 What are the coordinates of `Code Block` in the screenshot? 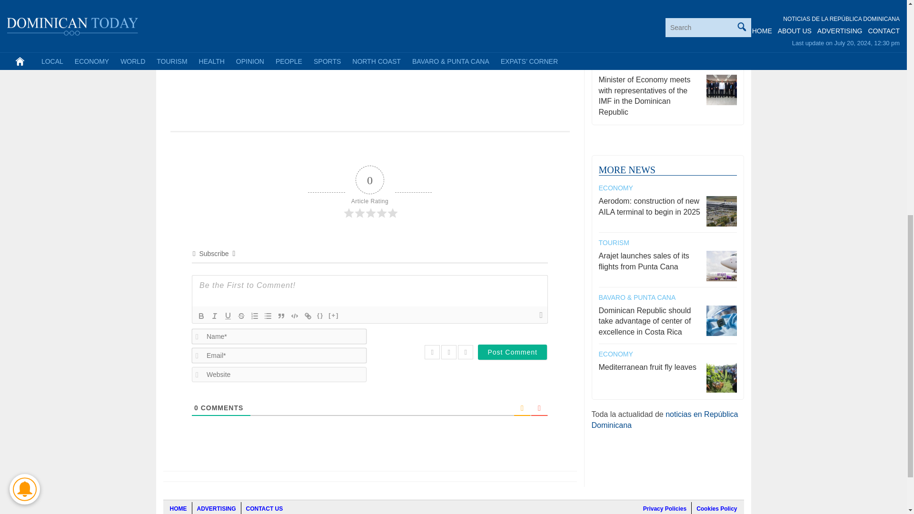 It's located at (294, 316).